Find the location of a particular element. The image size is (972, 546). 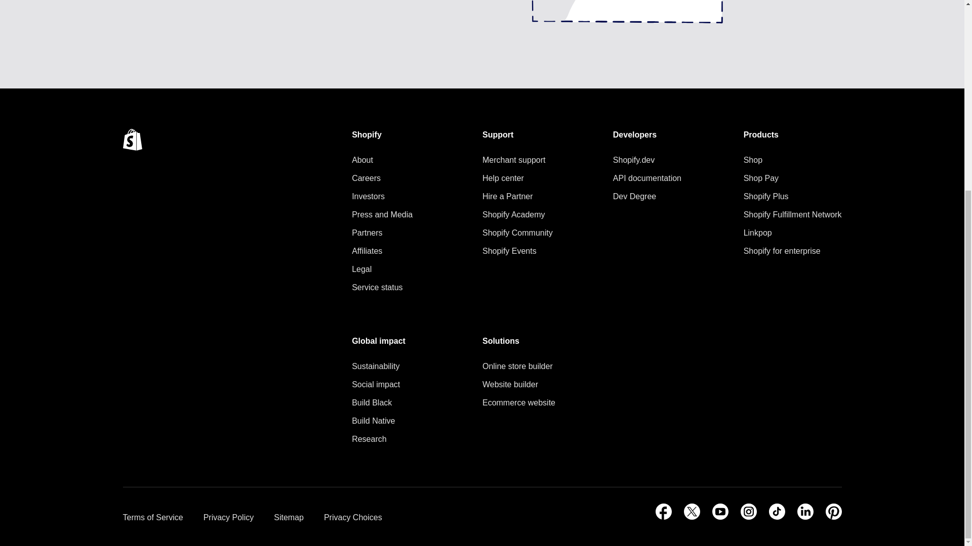

Social impact is located at coordinates (379, 385).